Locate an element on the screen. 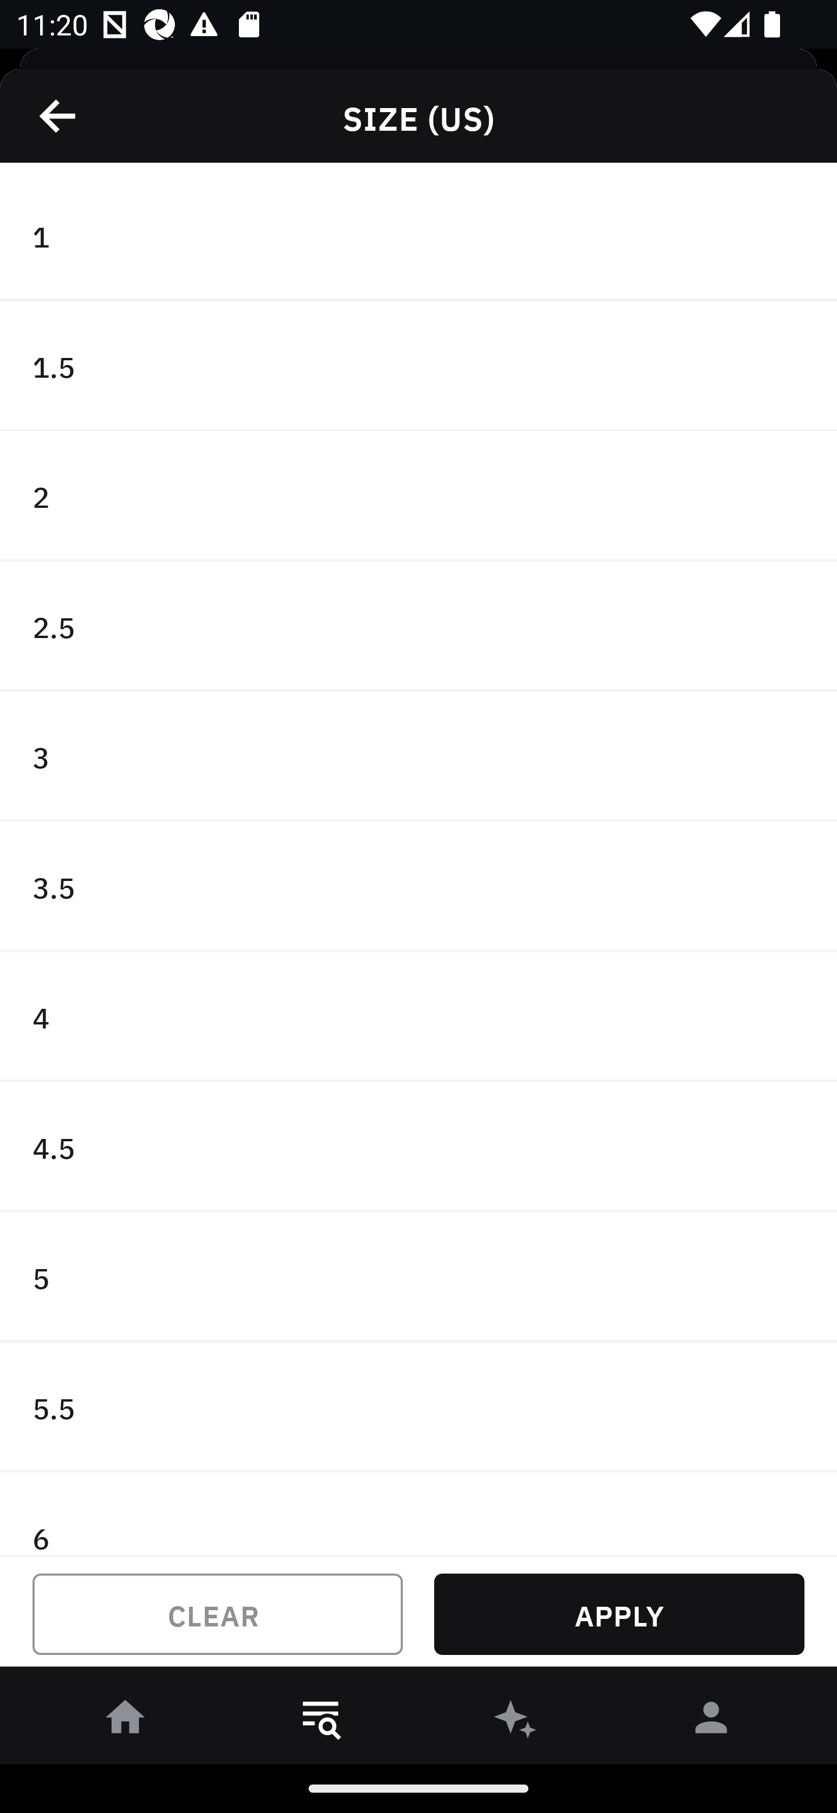 This screenshot has width=837, height=1813. 4 is located at coordinates (419, 1017).